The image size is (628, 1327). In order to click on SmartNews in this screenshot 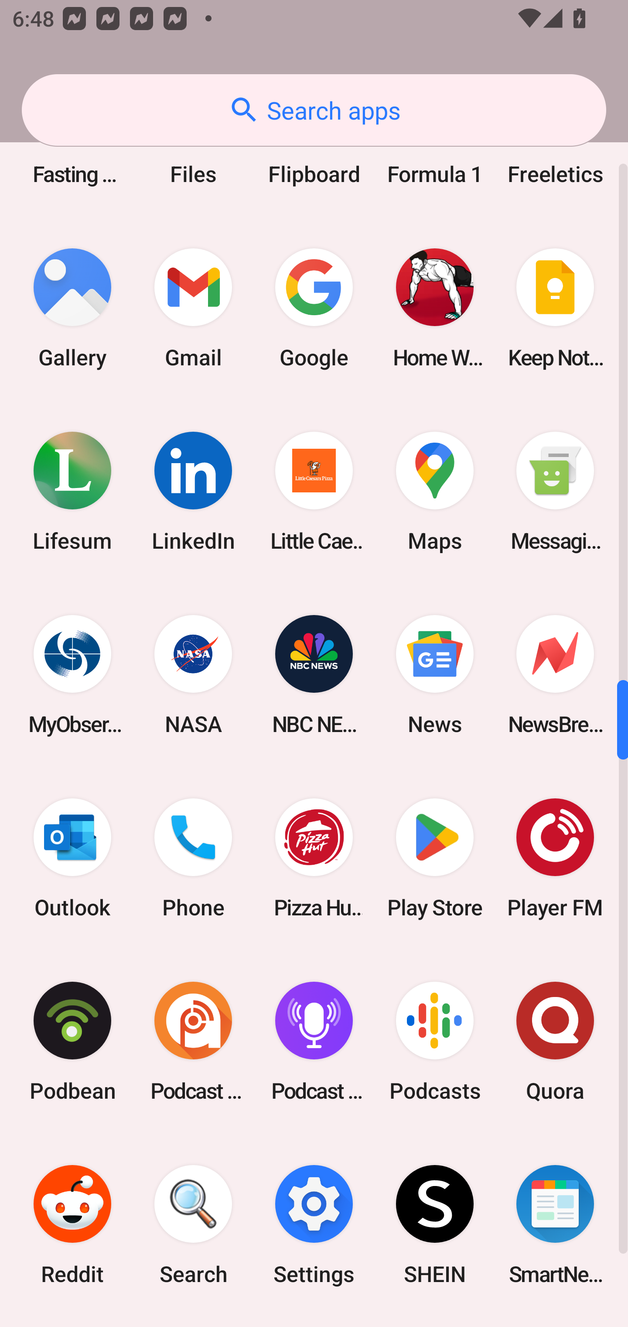, I will do `click(555, 1225)`.